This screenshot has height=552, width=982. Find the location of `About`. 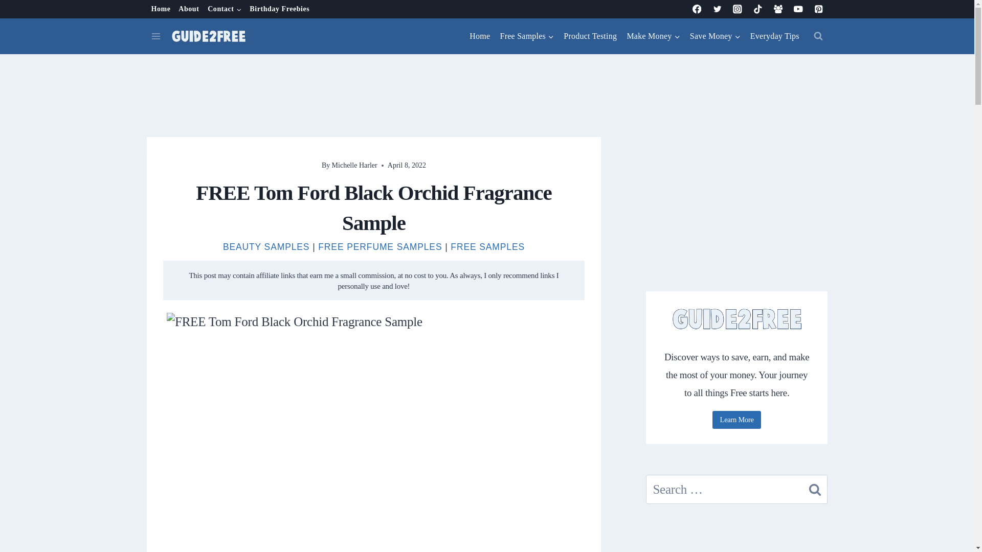

About is located at coordinates (189, 9).